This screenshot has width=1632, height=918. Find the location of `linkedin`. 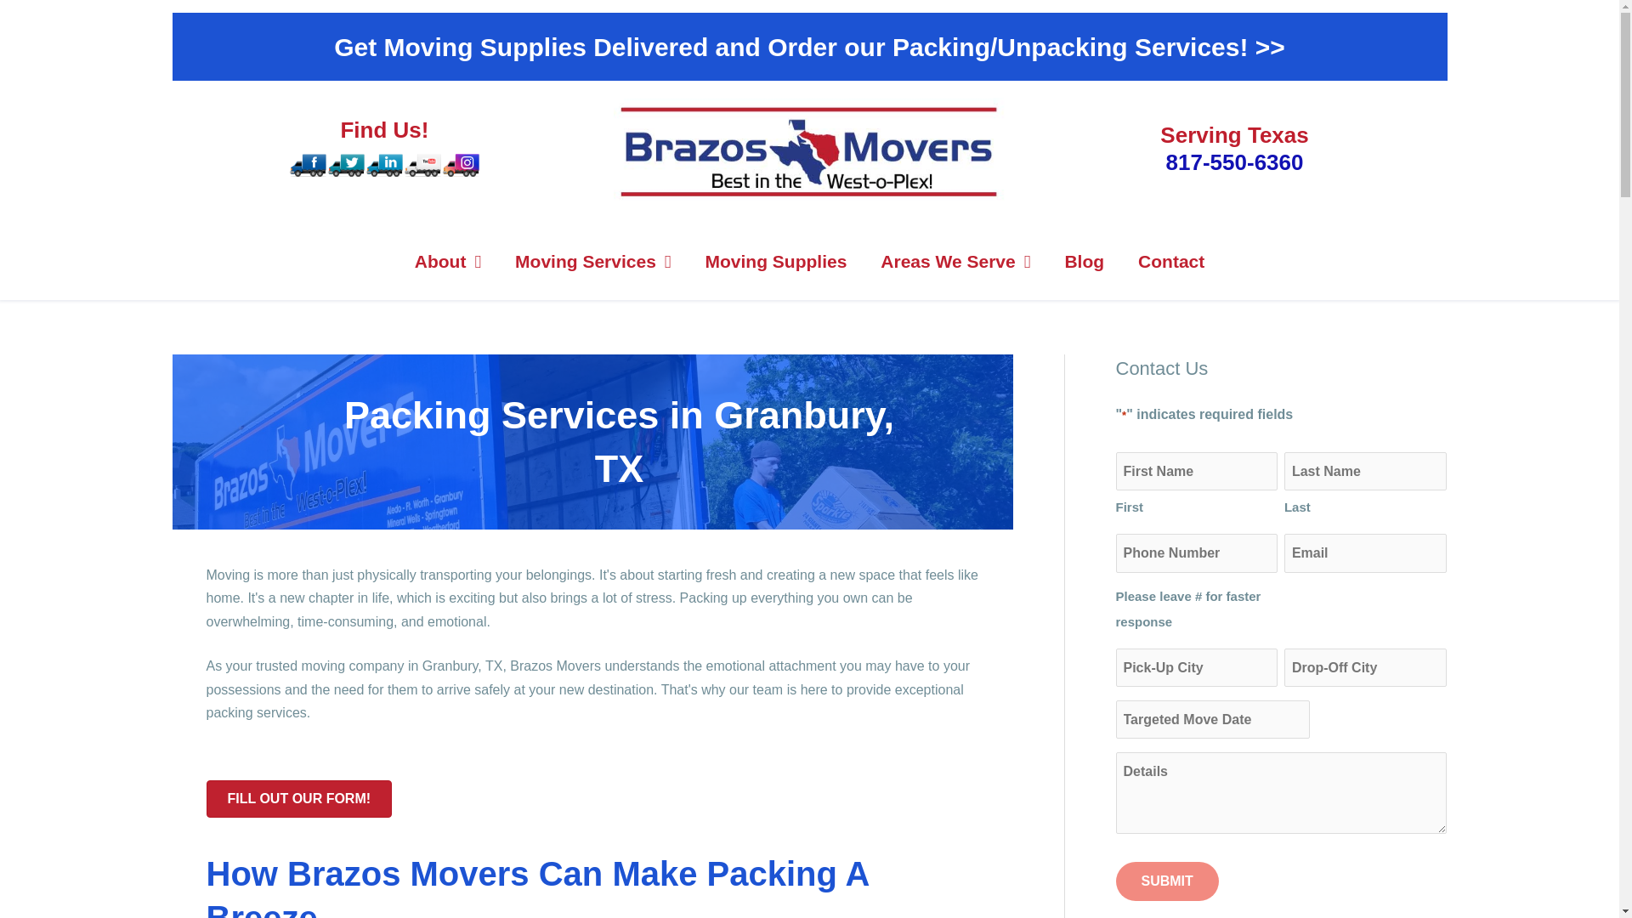

linkedin is located at coordinates (384, 165).